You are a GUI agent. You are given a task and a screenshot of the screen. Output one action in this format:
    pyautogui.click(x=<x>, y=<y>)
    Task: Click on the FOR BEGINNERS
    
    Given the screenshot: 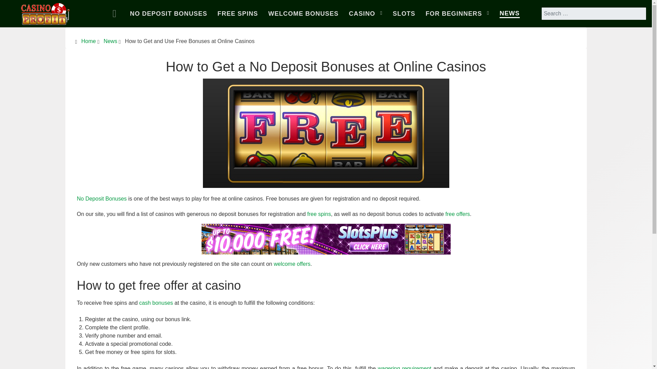 What is the action you would take?
    pyautogui.click(x=457, y=14)
    